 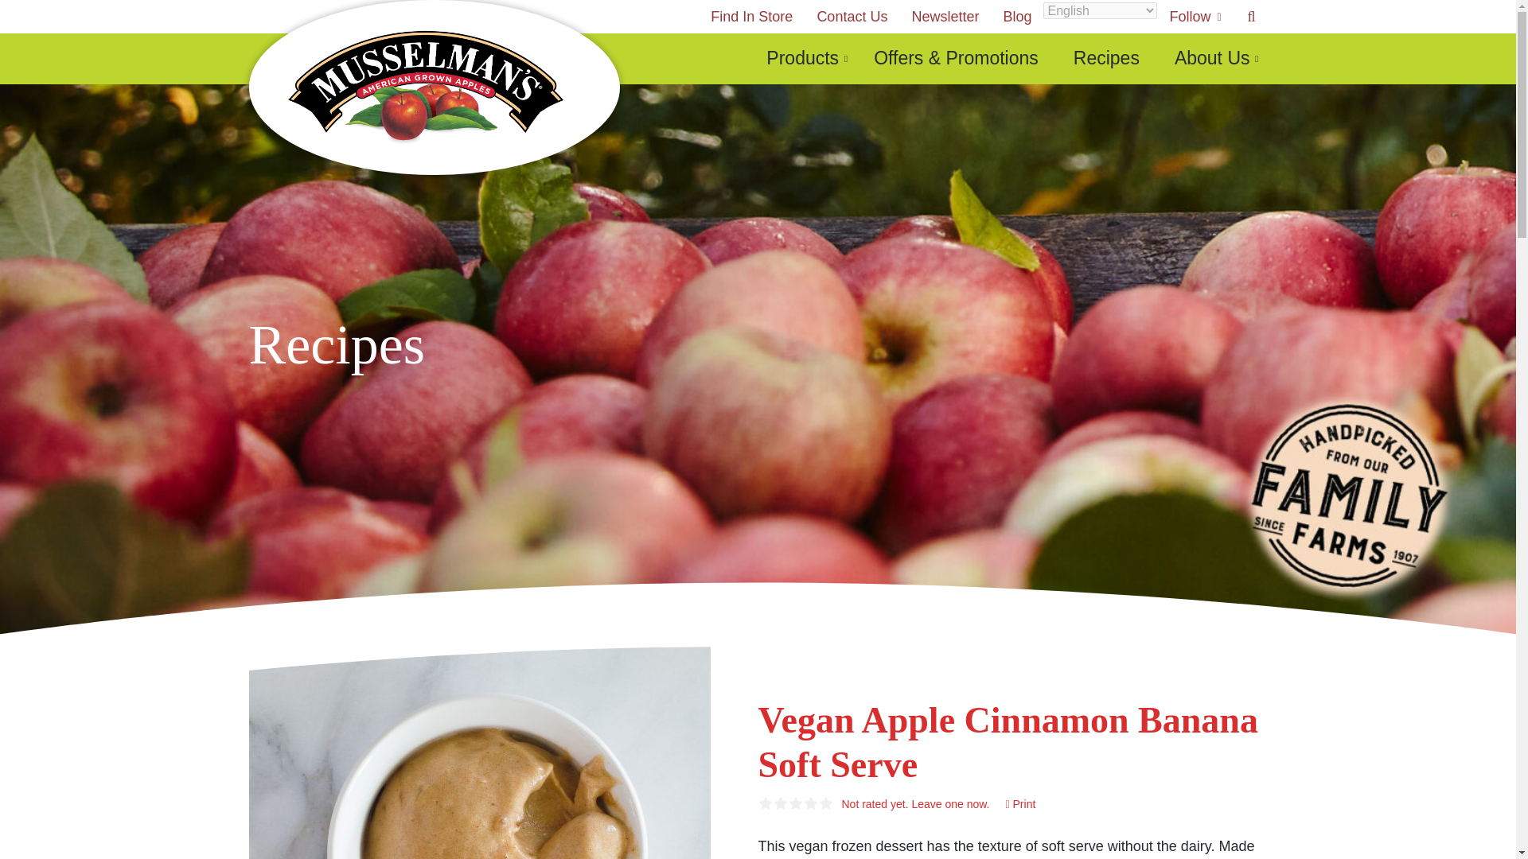 I want to click on Print, so click(x=1020, y=804).